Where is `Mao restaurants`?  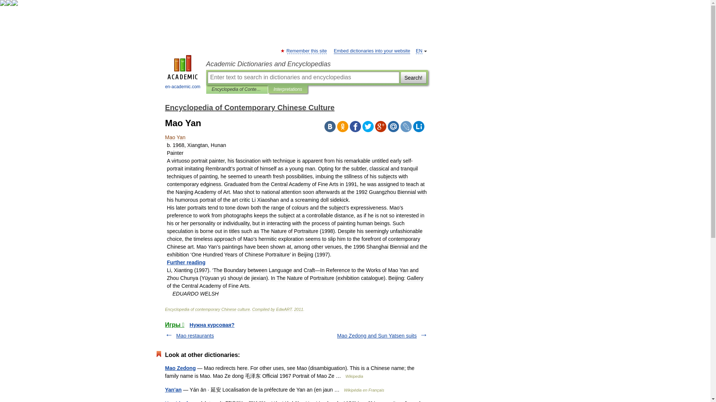
Mao restaurants is located at coordinates (195, 336).